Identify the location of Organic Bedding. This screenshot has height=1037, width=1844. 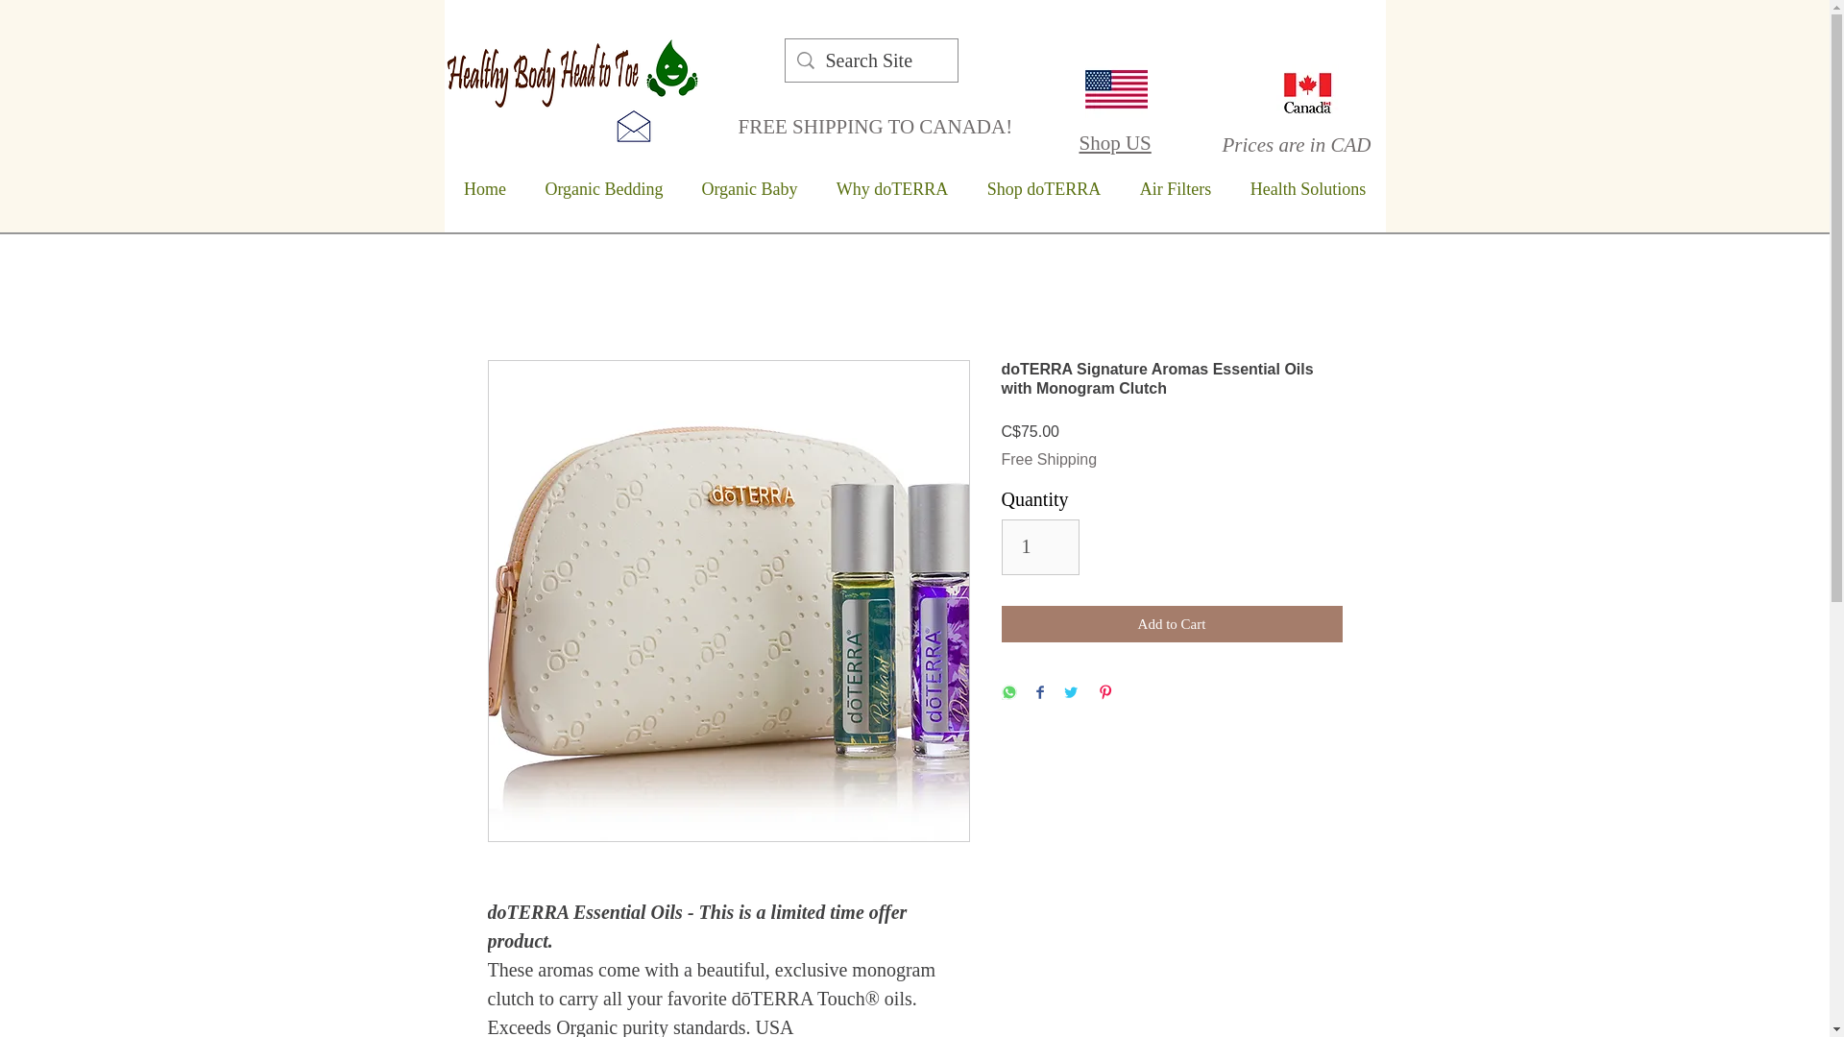
(603, 188).